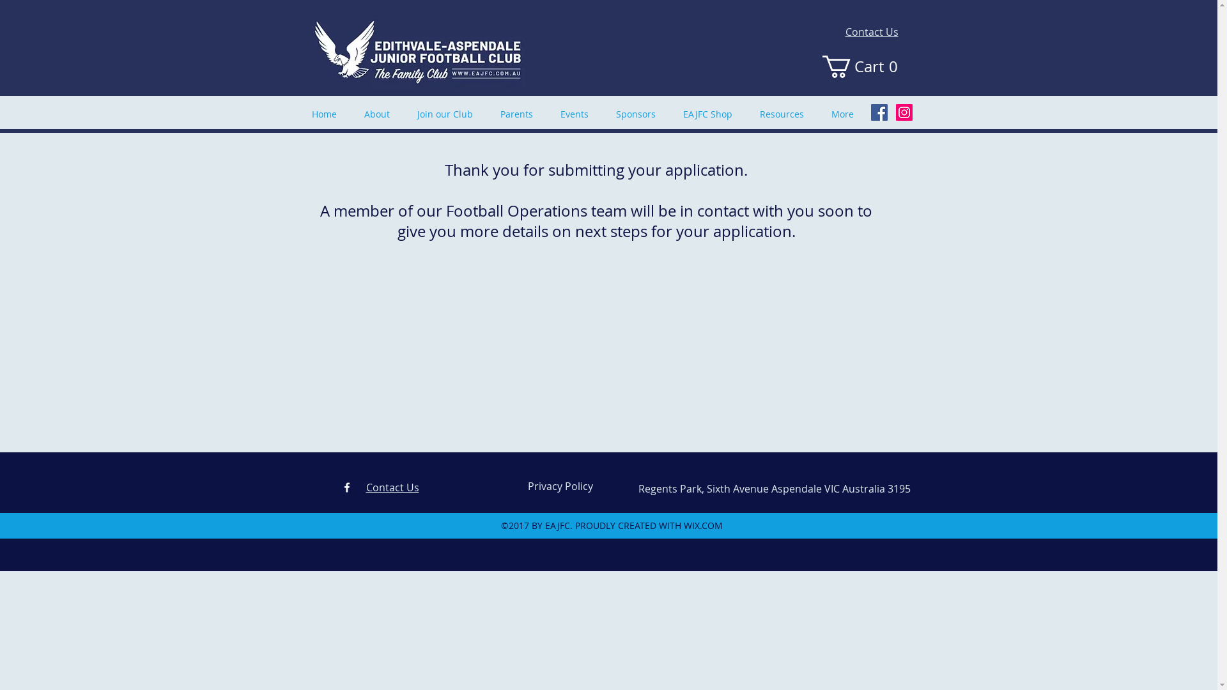 This screenshot has height=690, width=1227. What do you see at coordinates (381, 114) in the screenshot?
I see `About` at bounding box center [381, 114].